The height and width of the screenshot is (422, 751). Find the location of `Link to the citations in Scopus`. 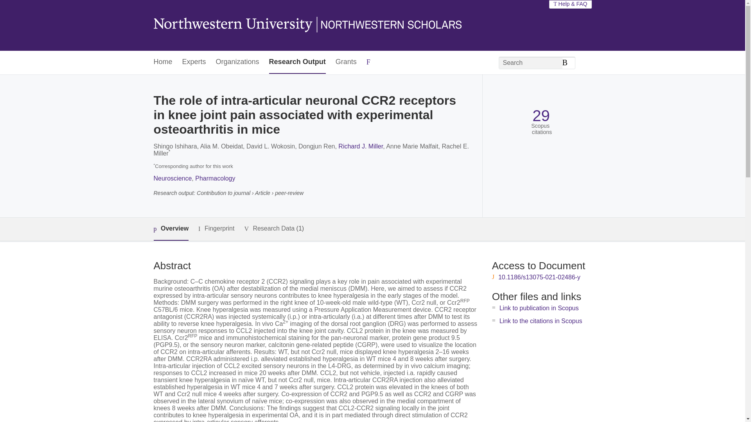

Link to the citations in Scopus is located at coordinates (541, 321).